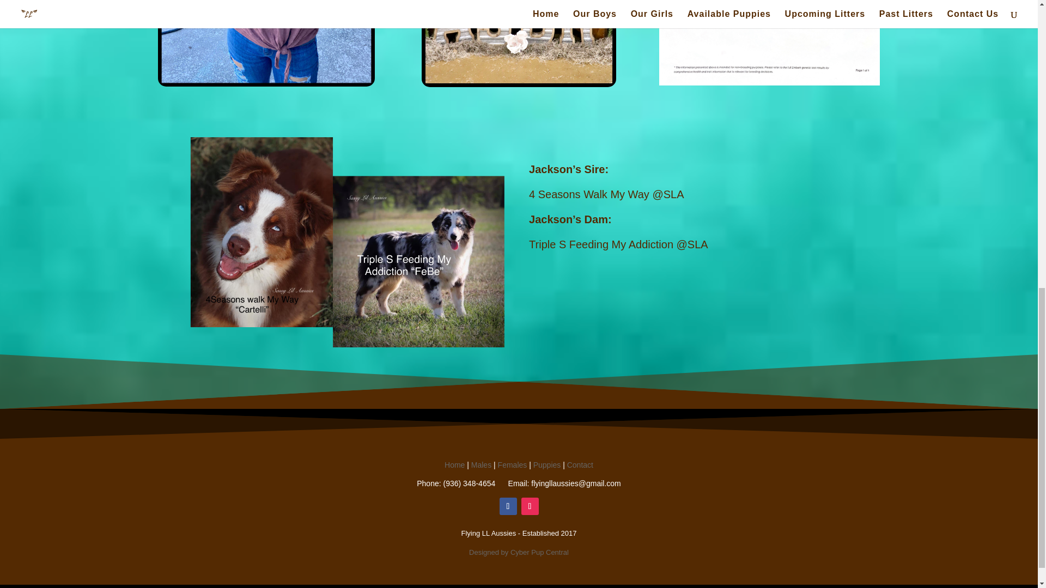 This screenshot has height=588, width=1046. I want to click on Females, so click(512, 464).